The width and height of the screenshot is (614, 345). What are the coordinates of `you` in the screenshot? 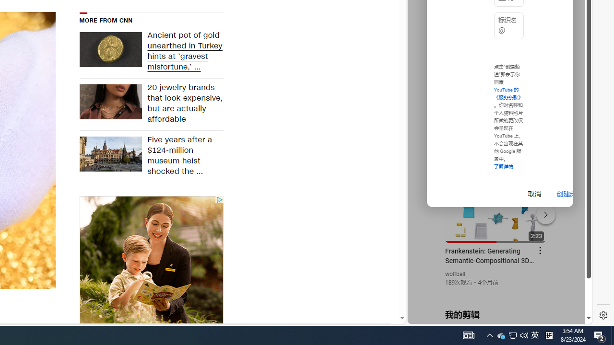 It's located at (496, 292).